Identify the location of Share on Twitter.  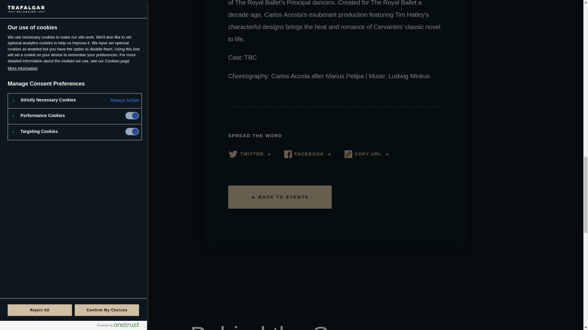
(249, 154).